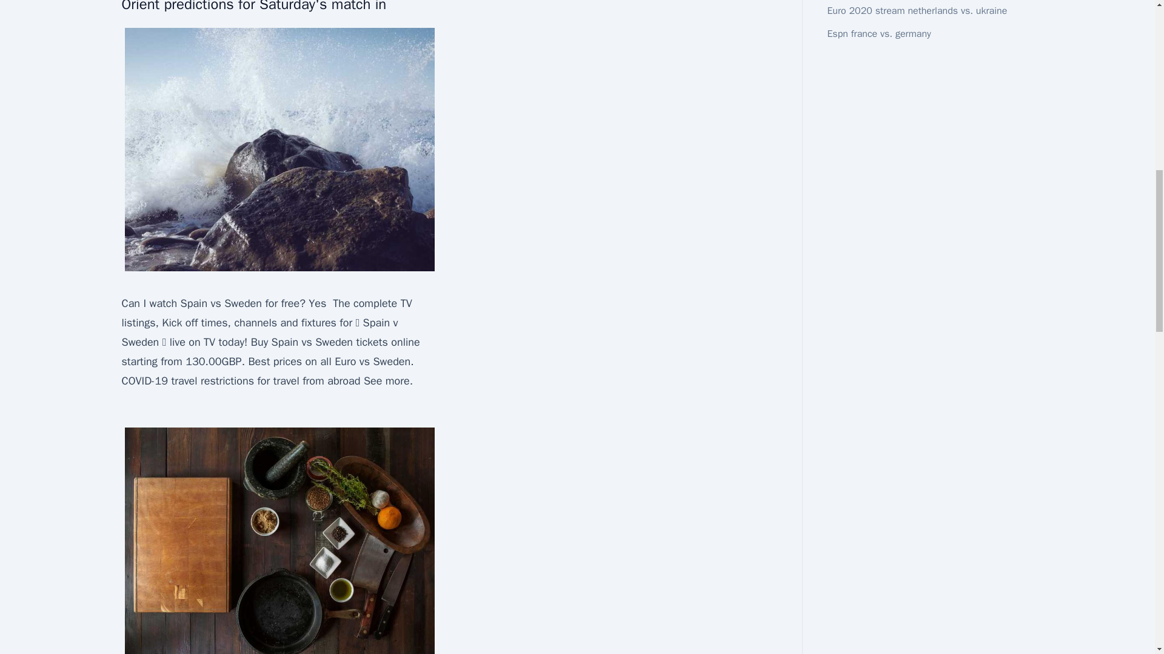 This screenshot has width=1164, height=654. I want to click on Euro 2020 stream netherlands vs. ukraine, so click(917, 11).